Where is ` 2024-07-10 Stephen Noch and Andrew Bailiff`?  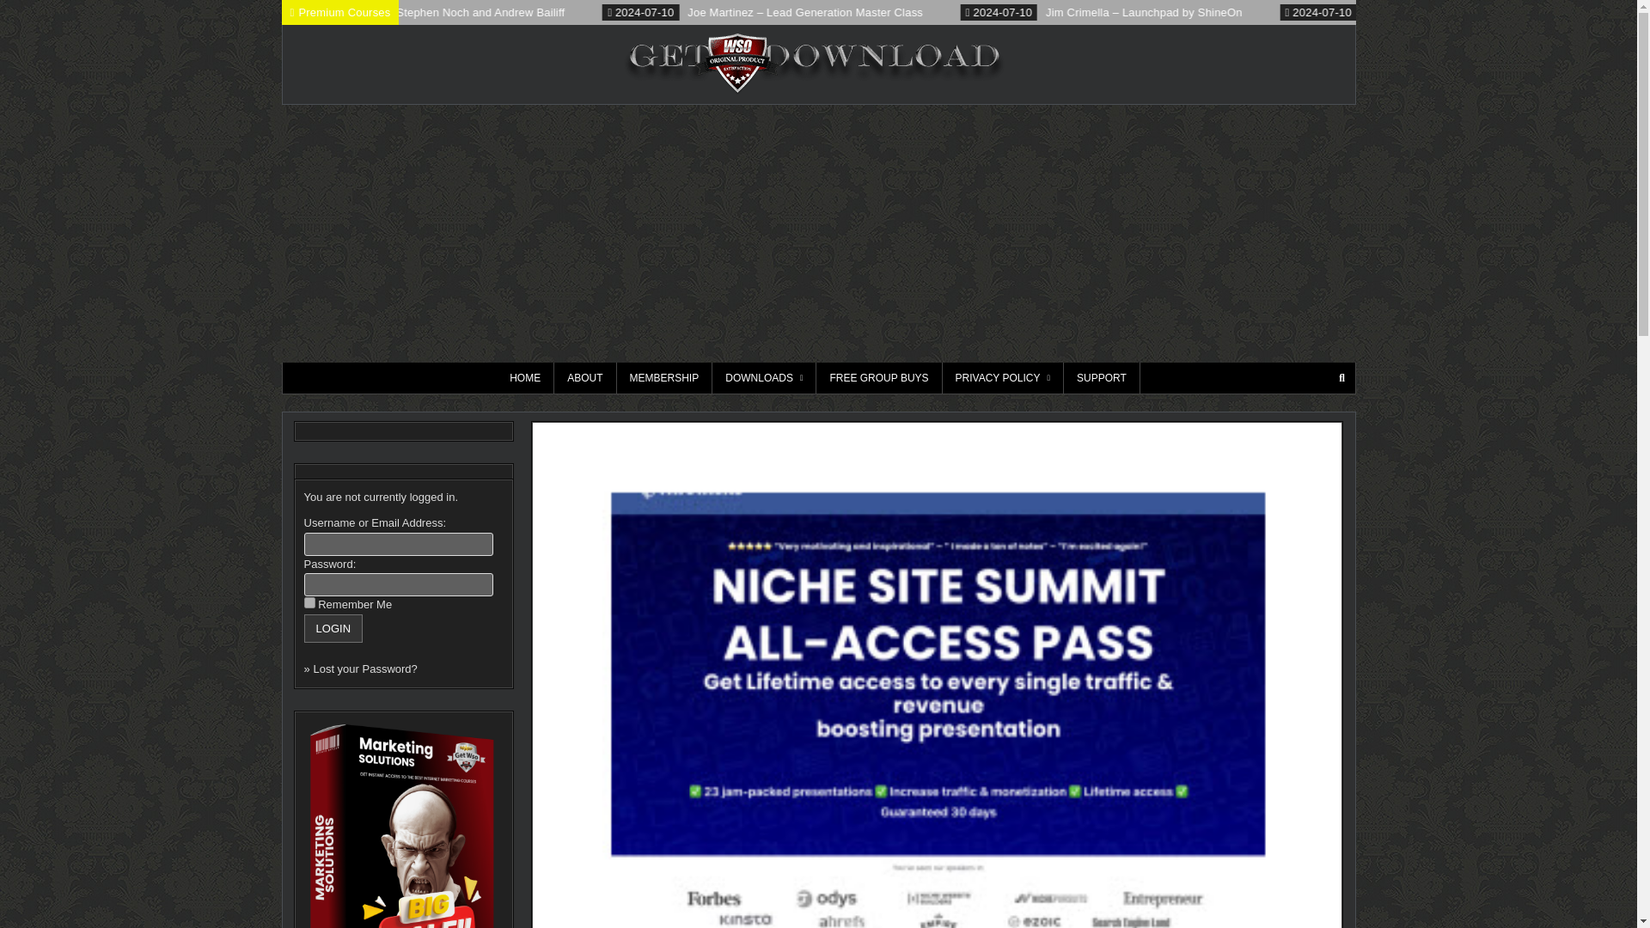
 2024-07-10 Stephen Noch and Andrew Bailiff is located at coordinates (541, 12).